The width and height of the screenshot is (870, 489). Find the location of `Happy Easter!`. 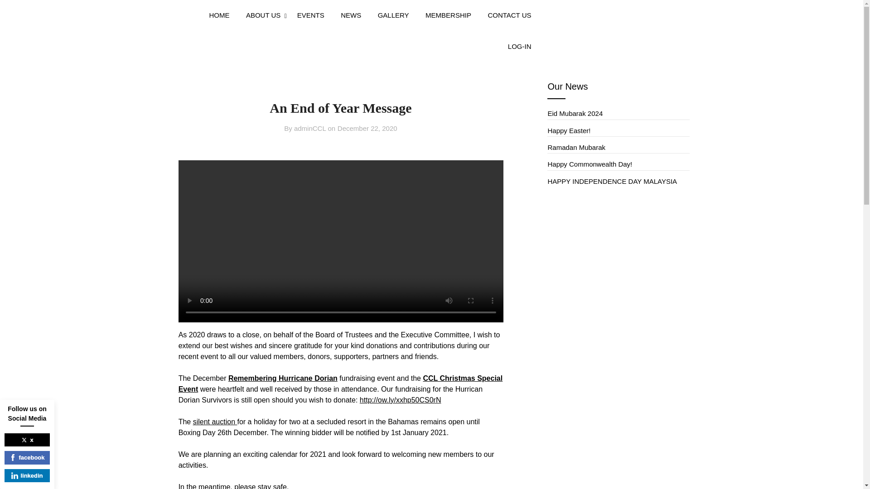

Happy Easter! is located at coordinates (569, 130).